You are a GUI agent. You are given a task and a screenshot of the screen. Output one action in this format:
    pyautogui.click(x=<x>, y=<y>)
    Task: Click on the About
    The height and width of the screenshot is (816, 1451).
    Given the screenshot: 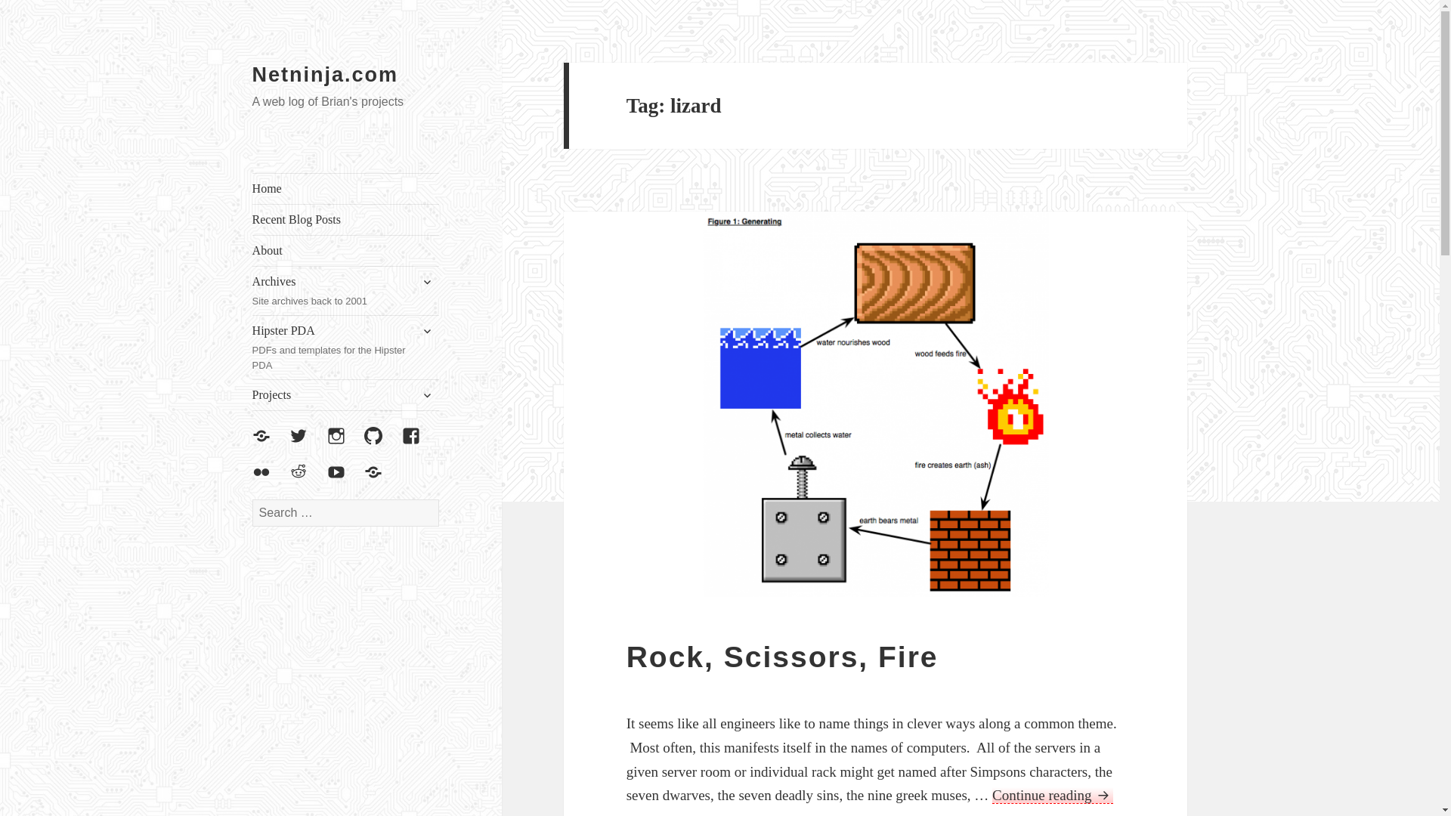 What is the action you would take?
    pyautogui.click(x=346, y=189)
    